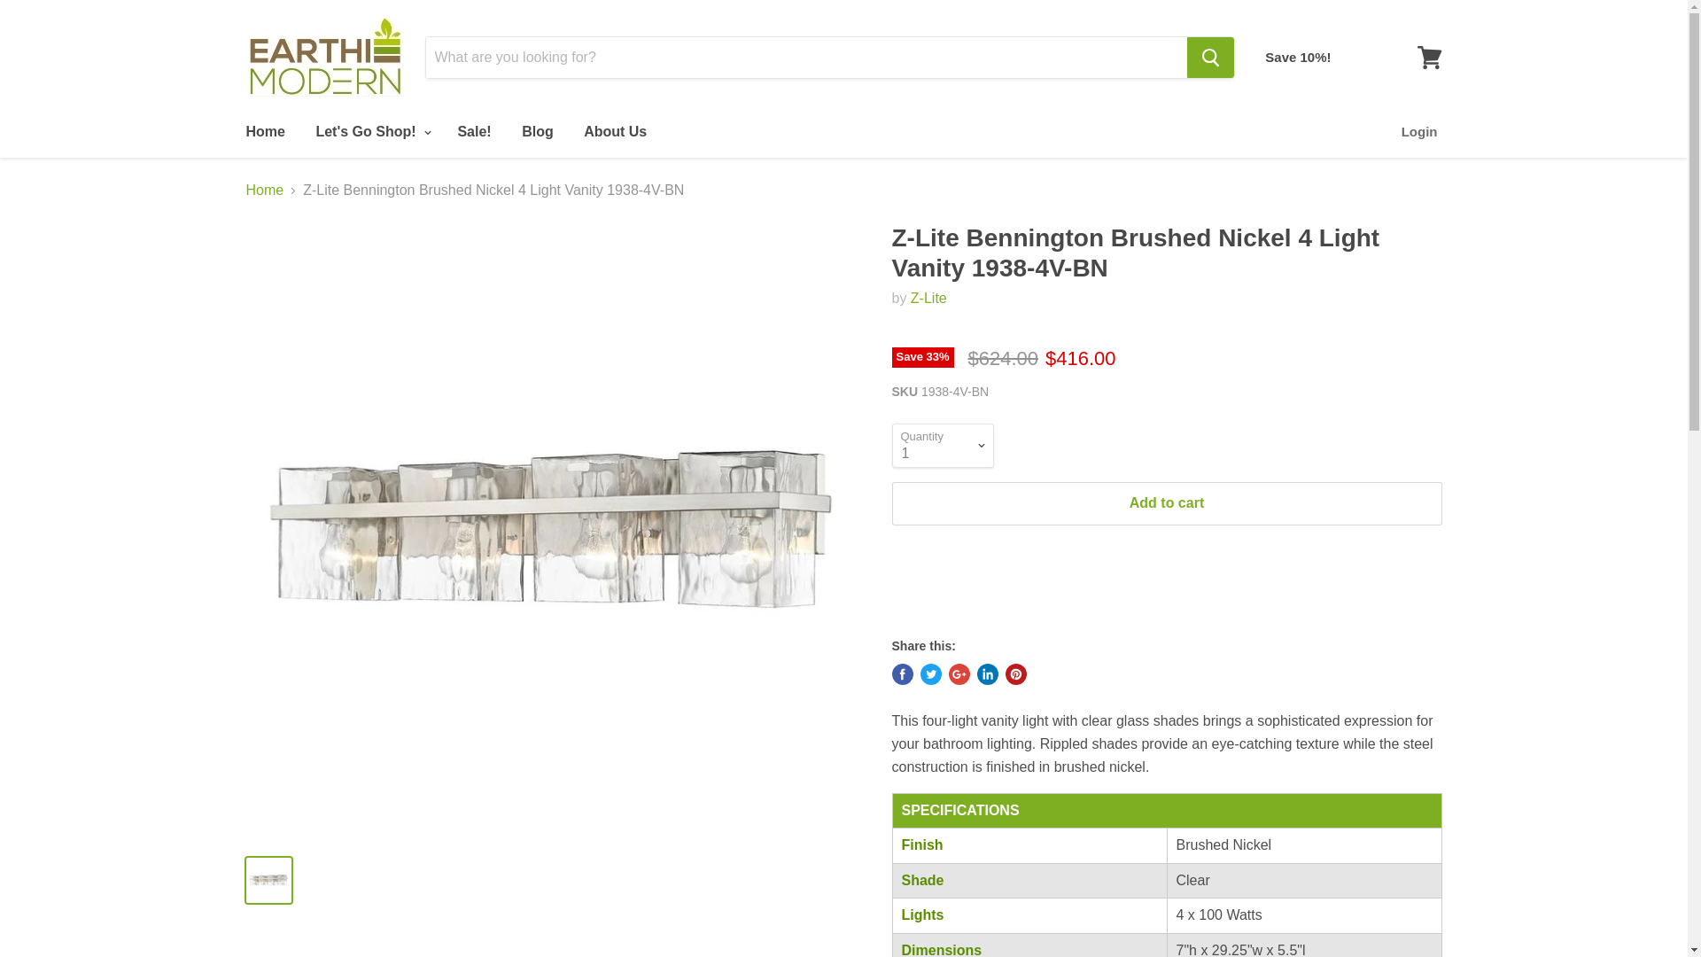 The image size is (1701, 957). Describe the element at coordinates (371, 131) in the screenshot. I see `Let's Go Shop!` at that location.